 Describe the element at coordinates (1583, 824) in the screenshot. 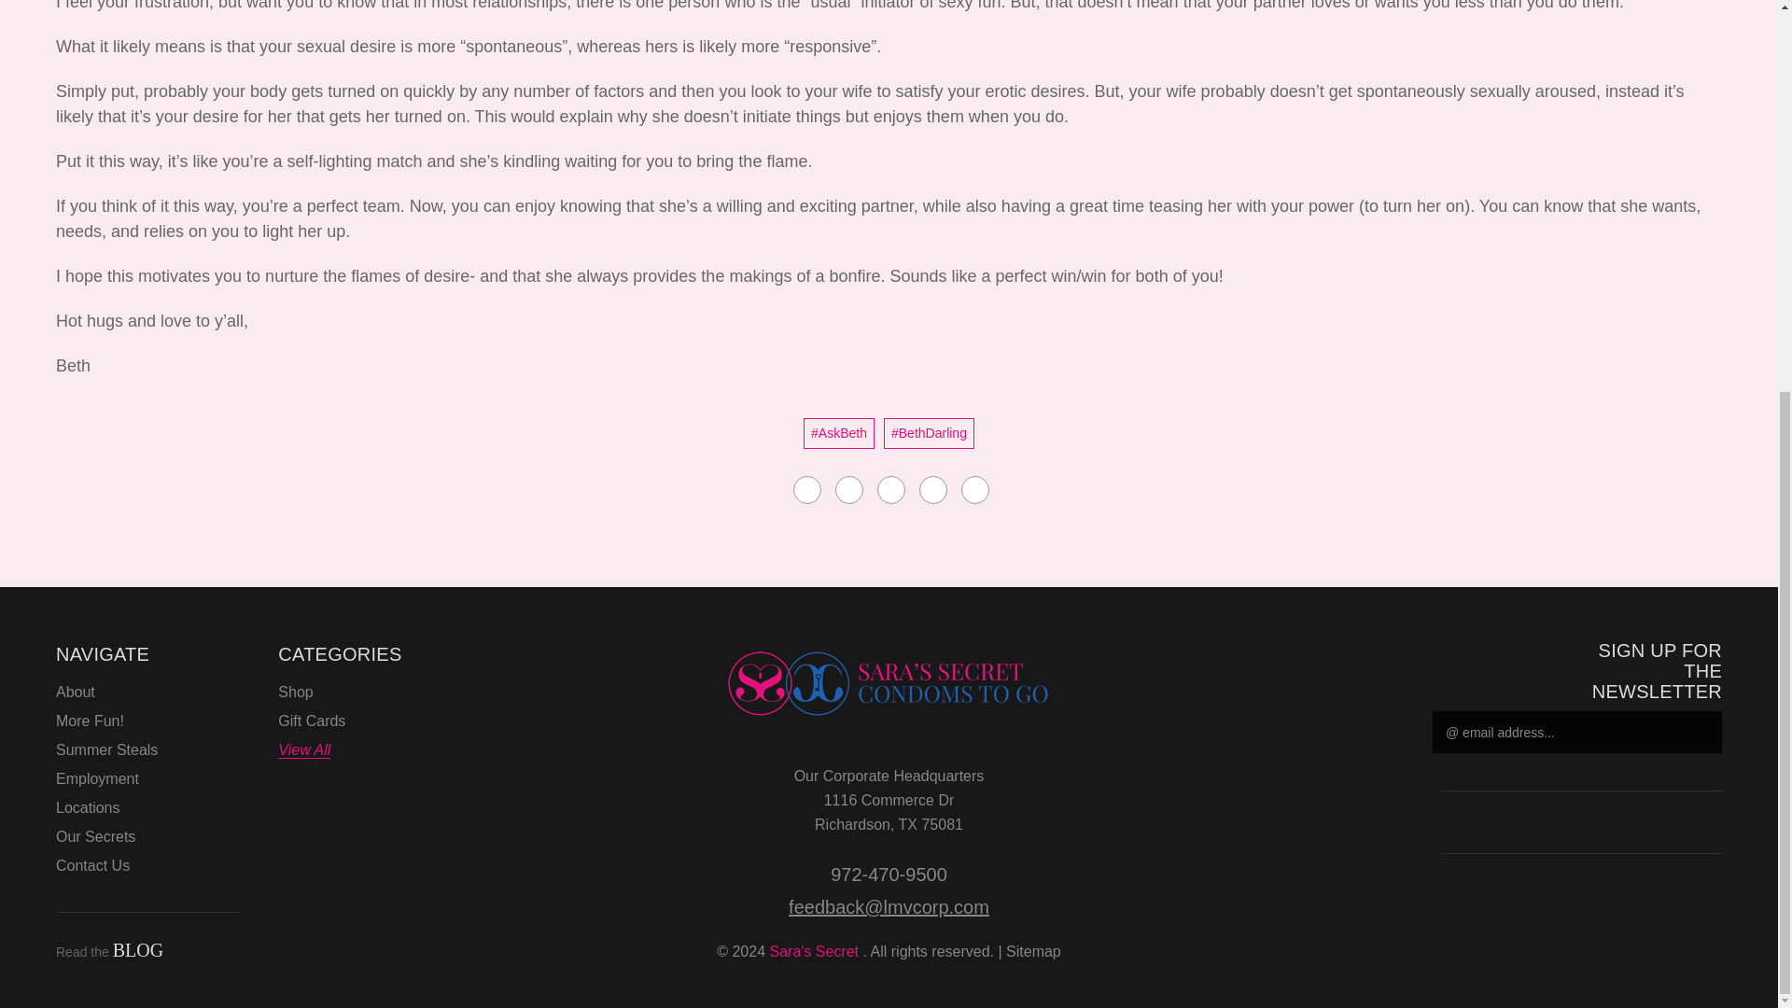

I see `Facebook` at that location.